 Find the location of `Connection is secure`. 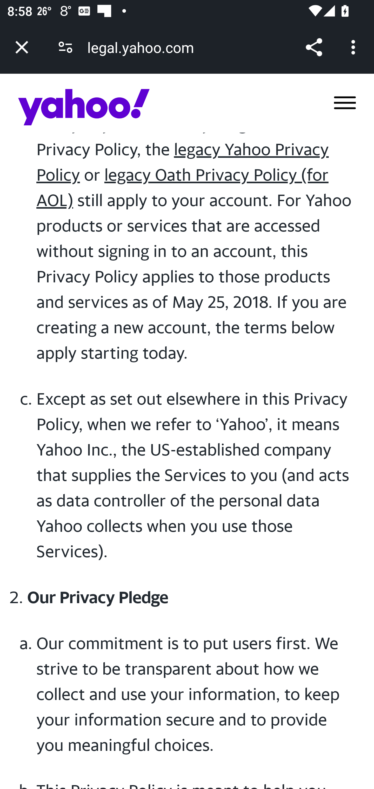

Connection is secure is located at coordinates (65, 47).